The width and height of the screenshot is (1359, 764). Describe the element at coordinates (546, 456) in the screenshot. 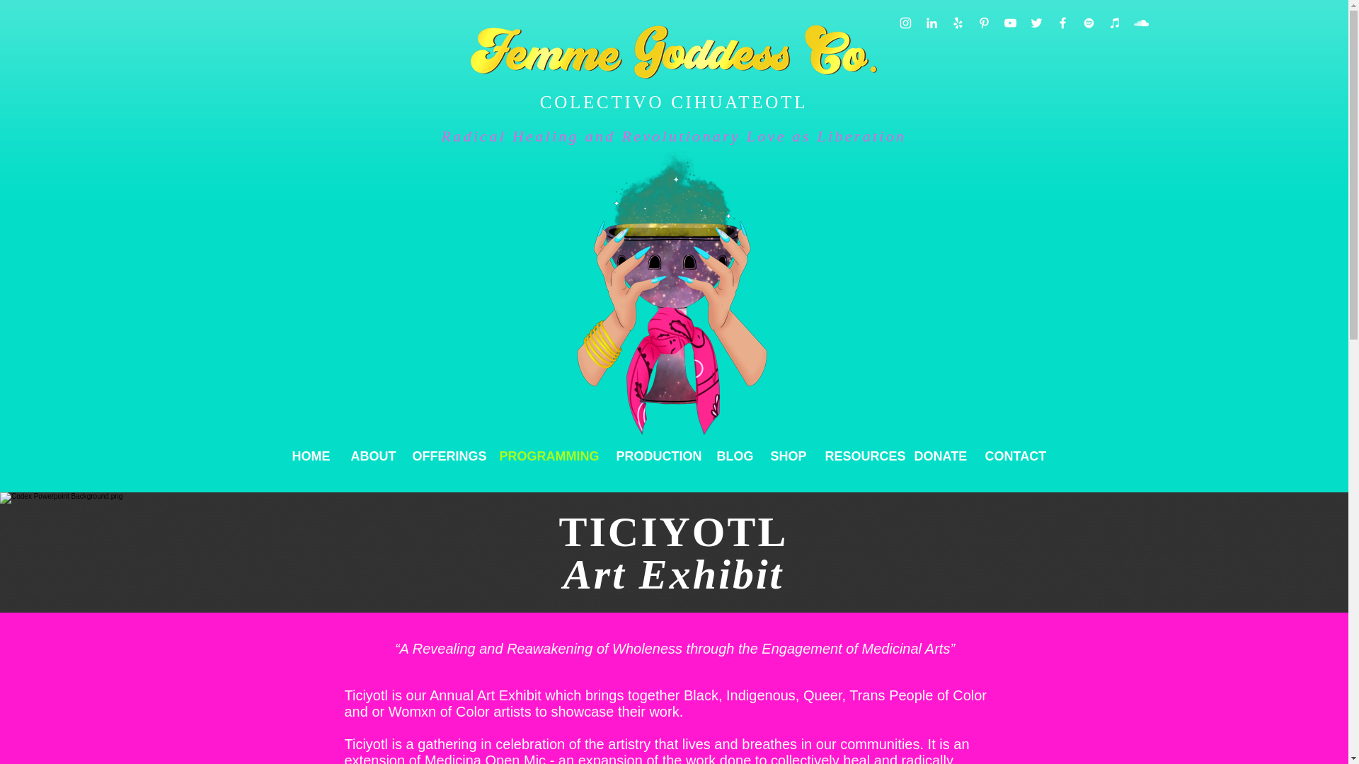

I see `PROGRAMMING` at that location.